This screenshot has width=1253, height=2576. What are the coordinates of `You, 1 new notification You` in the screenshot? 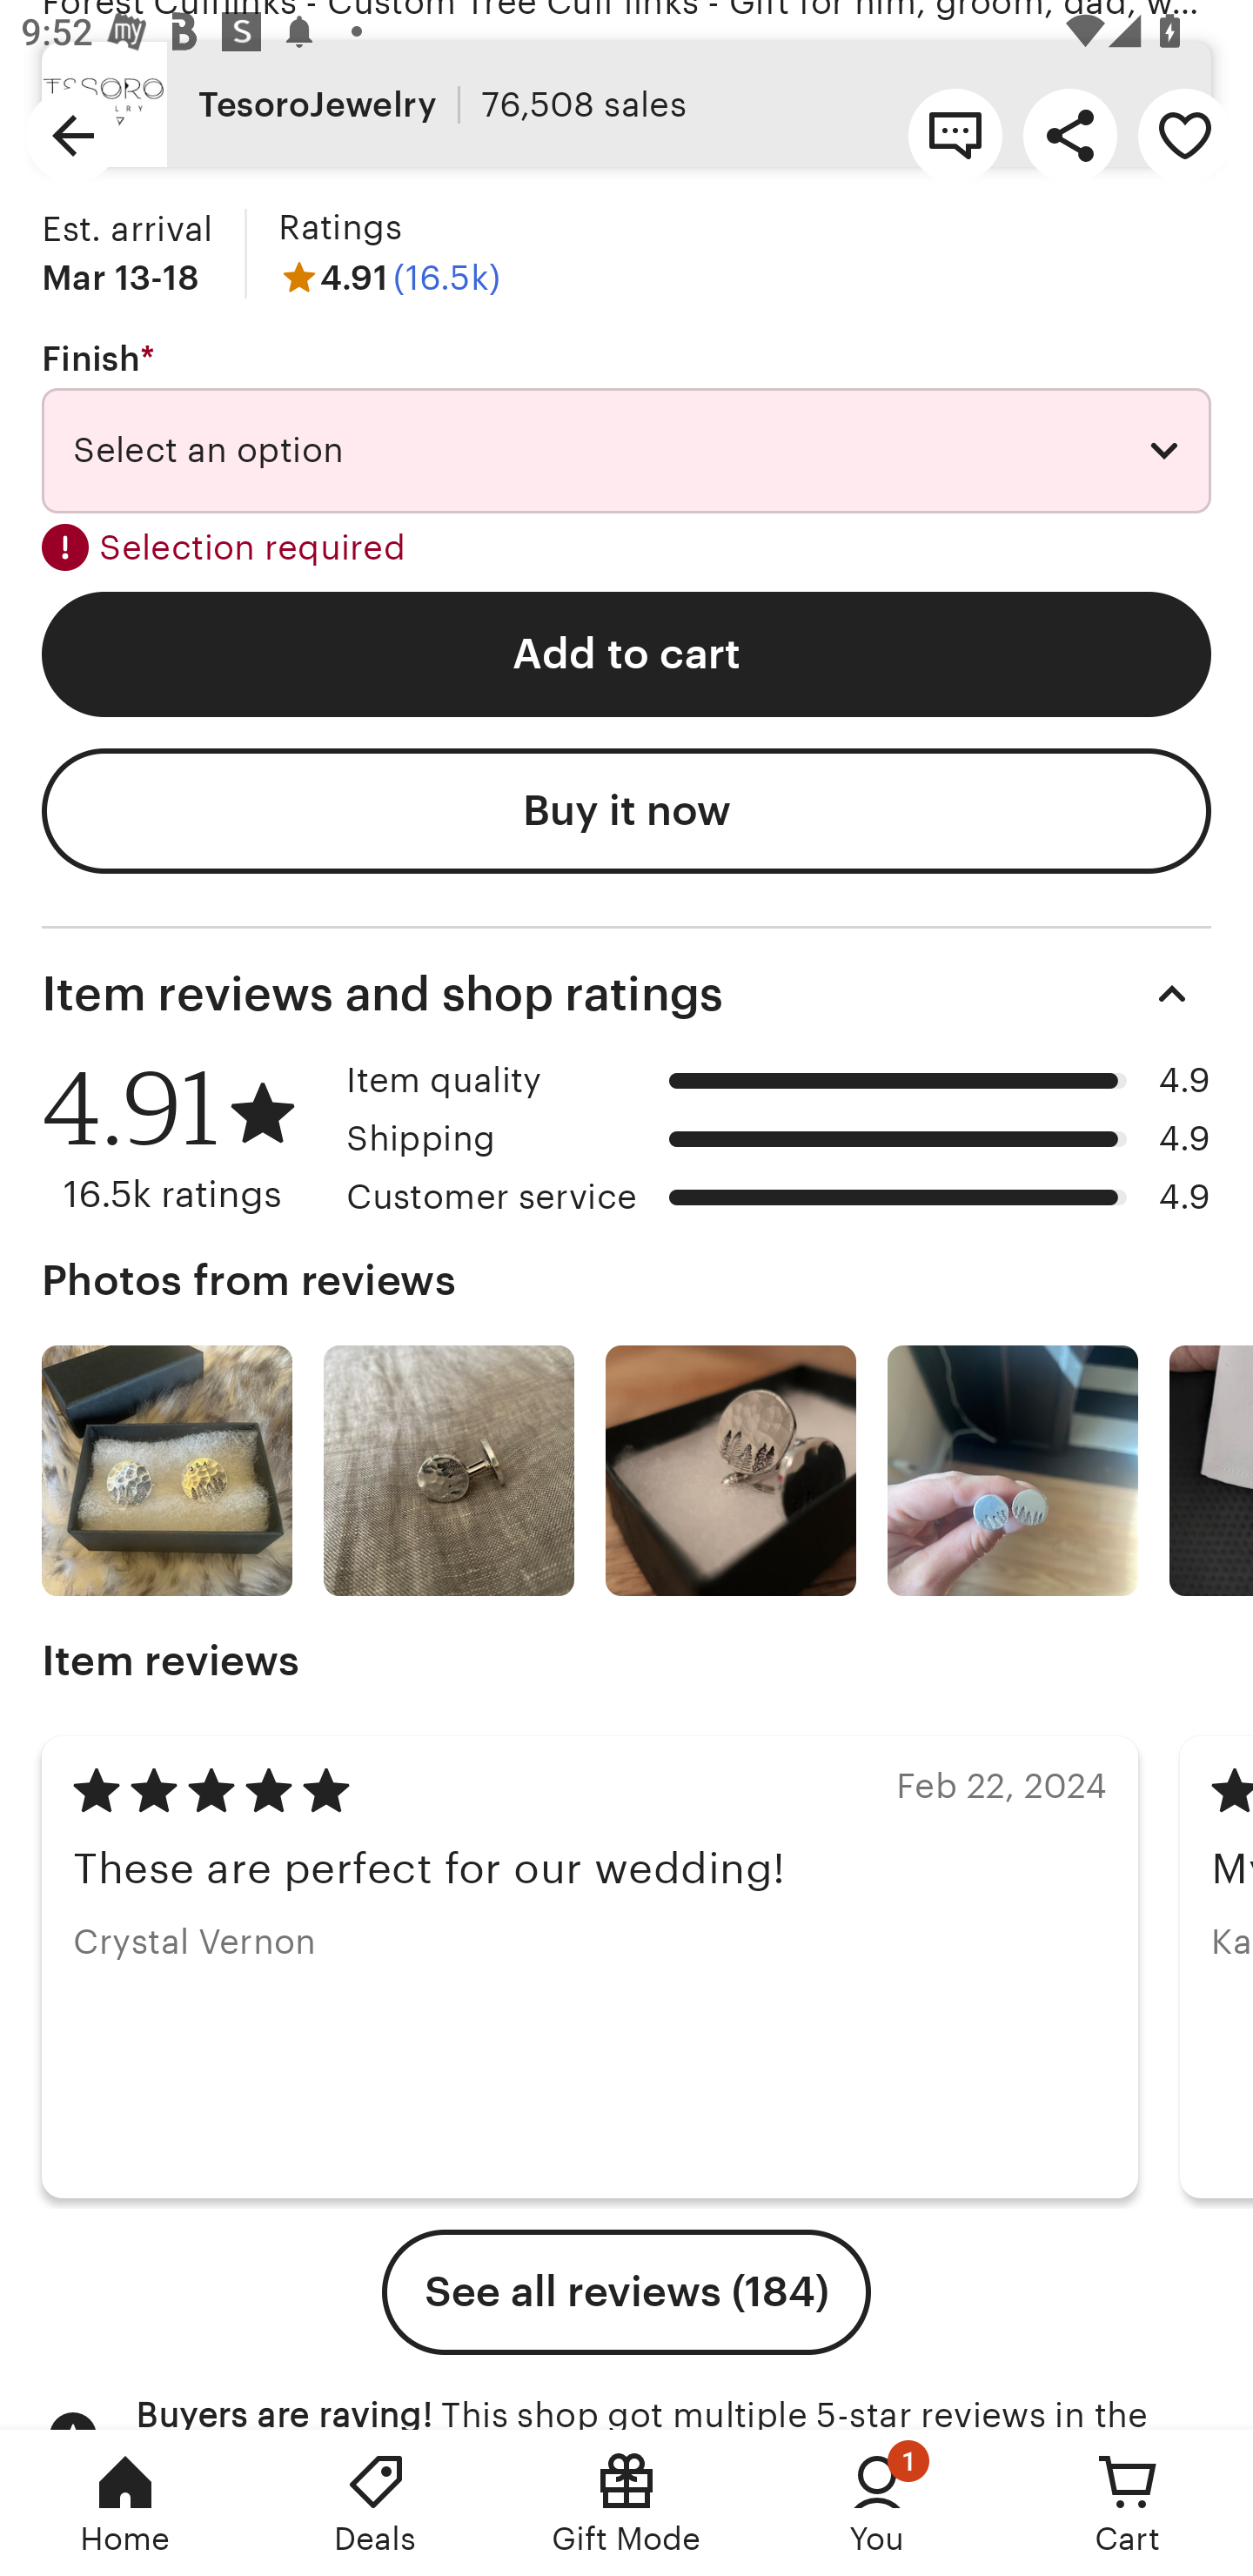 It's located at (877, 2503).